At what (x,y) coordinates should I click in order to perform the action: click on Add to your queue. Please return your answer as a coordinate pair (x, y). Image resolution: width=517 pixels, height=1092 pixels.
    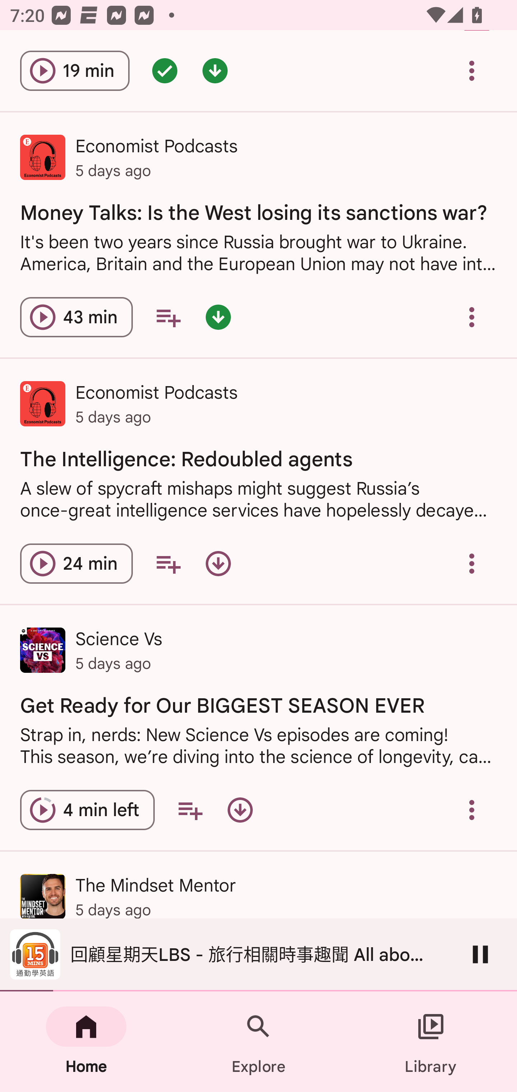
    Looking at the image, I should click on (190, 810).